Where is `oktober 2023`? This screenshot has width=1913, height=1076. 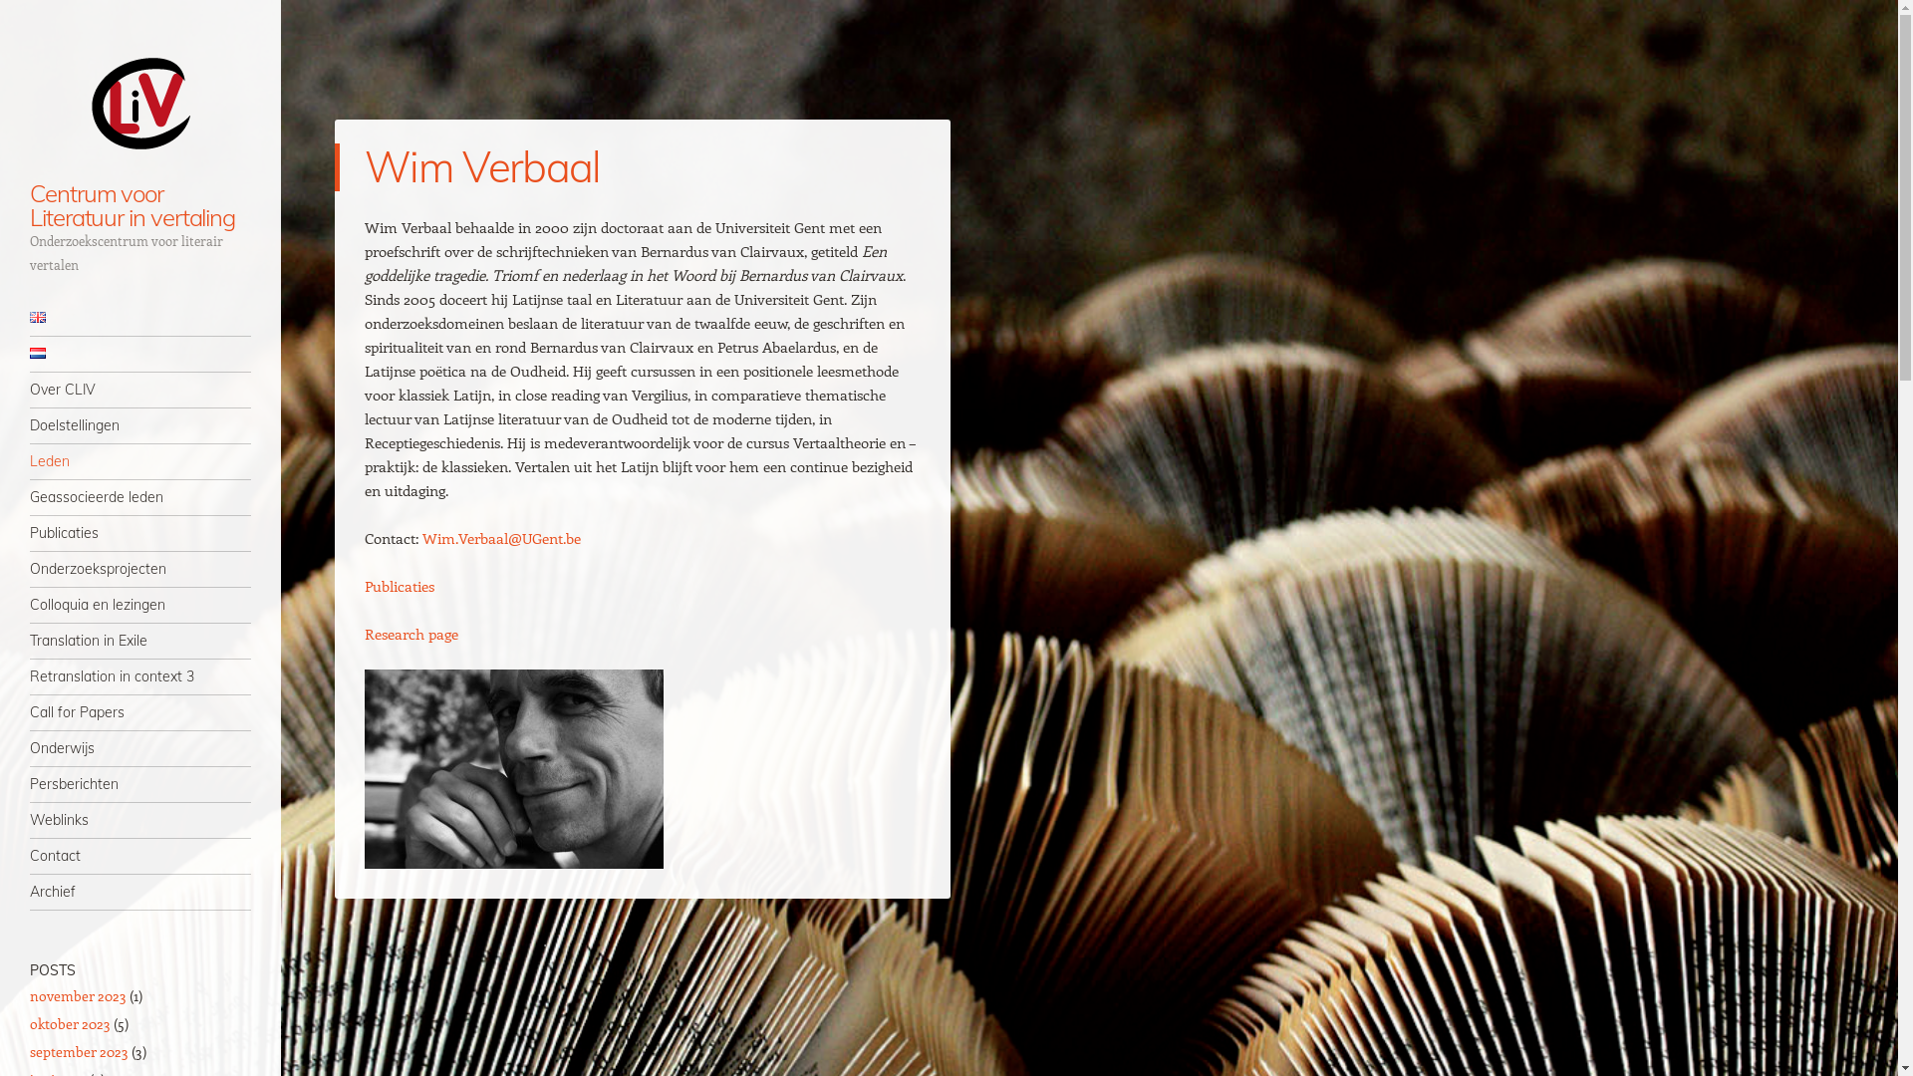
oktober 2023 is located at coordinates (70, 1023).